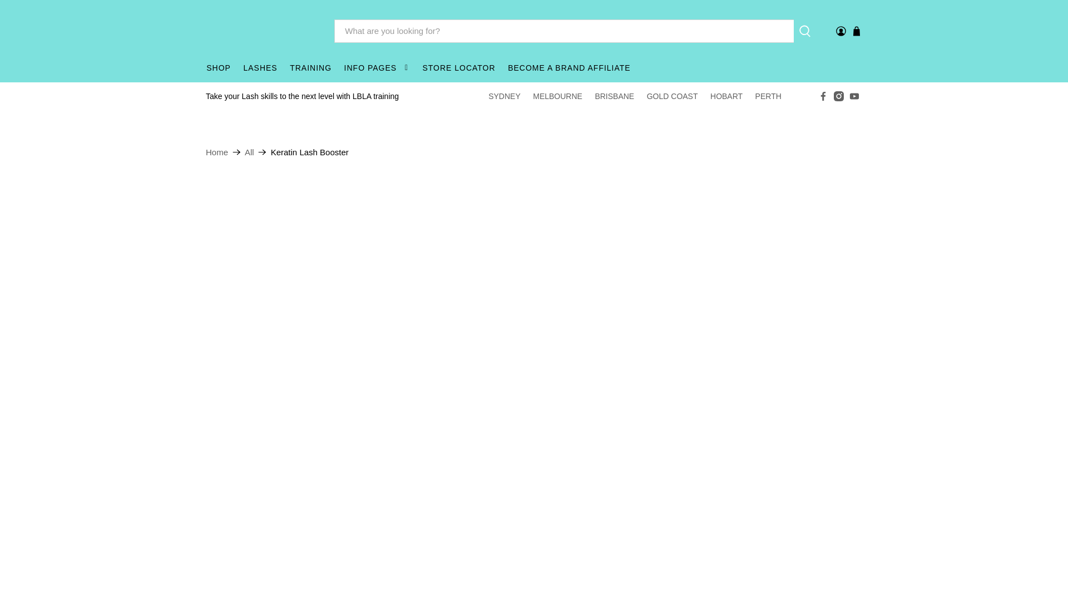 The image size is (1068, 601). What do you see at coordinates (569, 68) in the screenshot?
I see `BECOME A BRAND AFFILIATE` at bounding box center [569, 68].